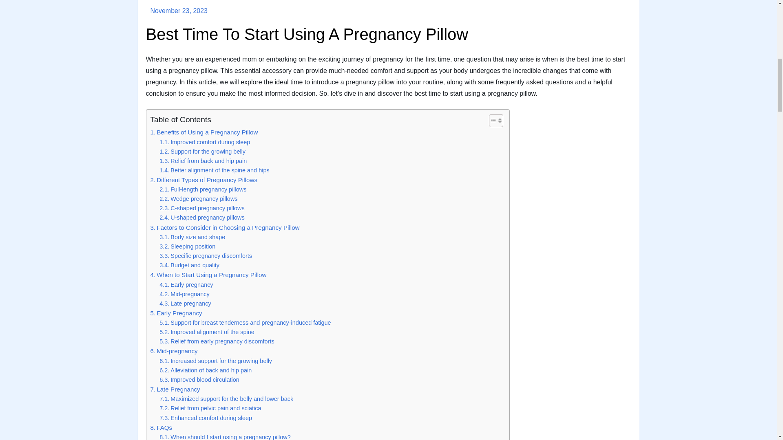 The width and height of the screenshot is (783, 440). Describe the element at coordinates (192, 237) in the screenshot. I see `Body size and shape` at that location.